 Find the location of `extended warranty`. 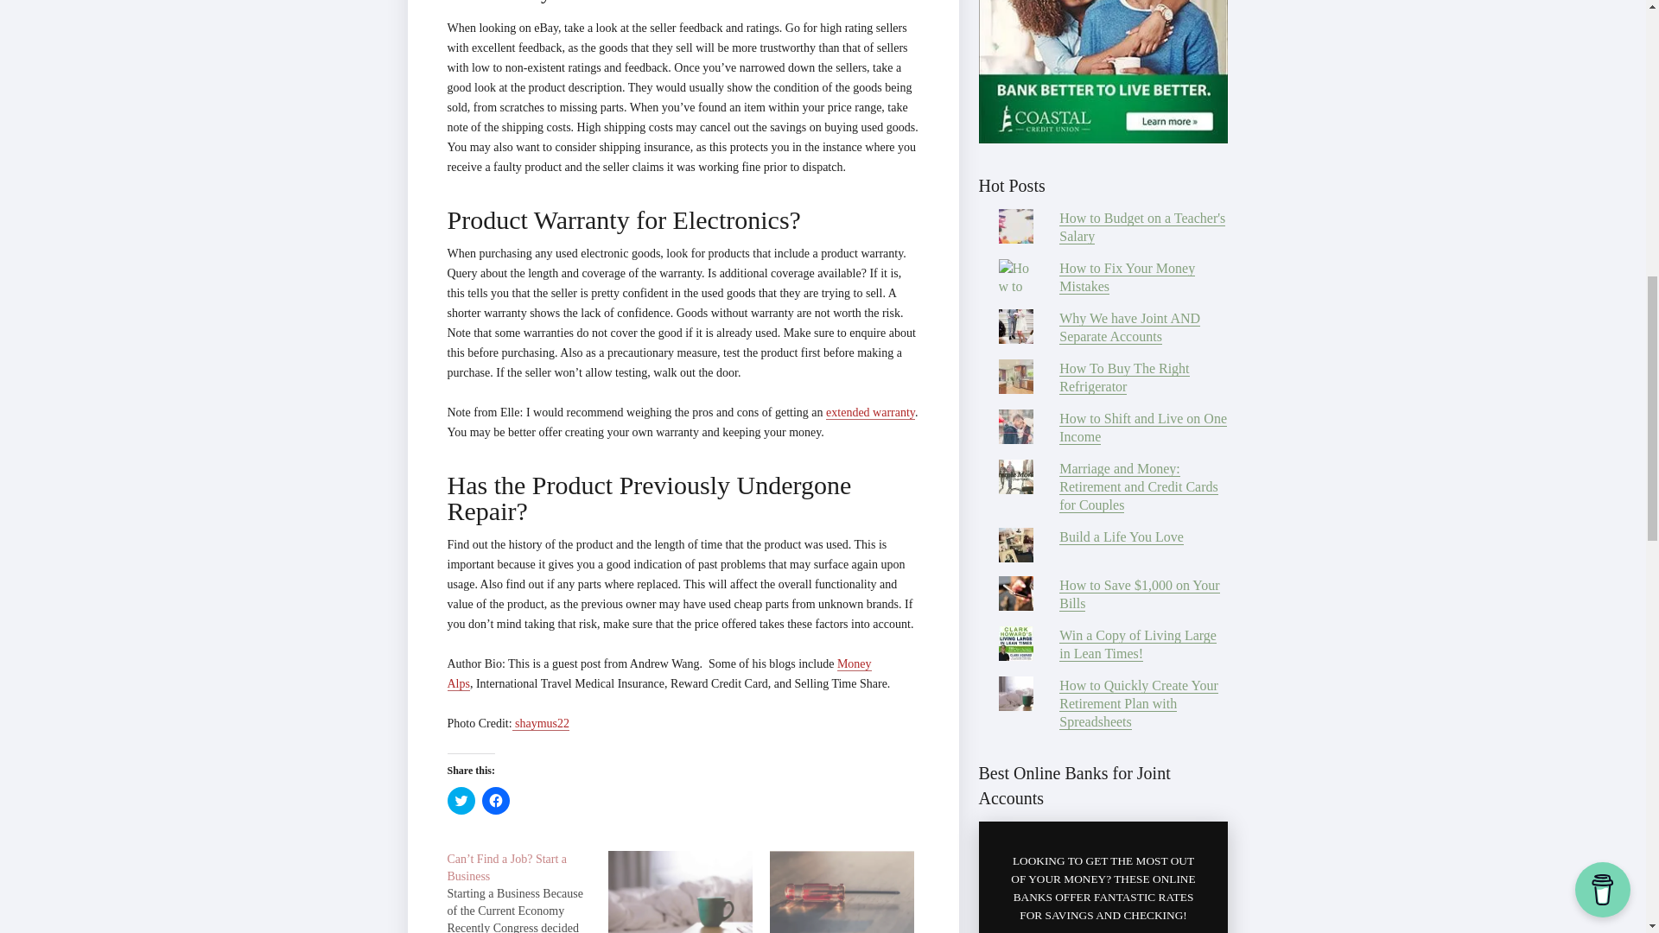

extended warranty is located at coordinates (871, 413).